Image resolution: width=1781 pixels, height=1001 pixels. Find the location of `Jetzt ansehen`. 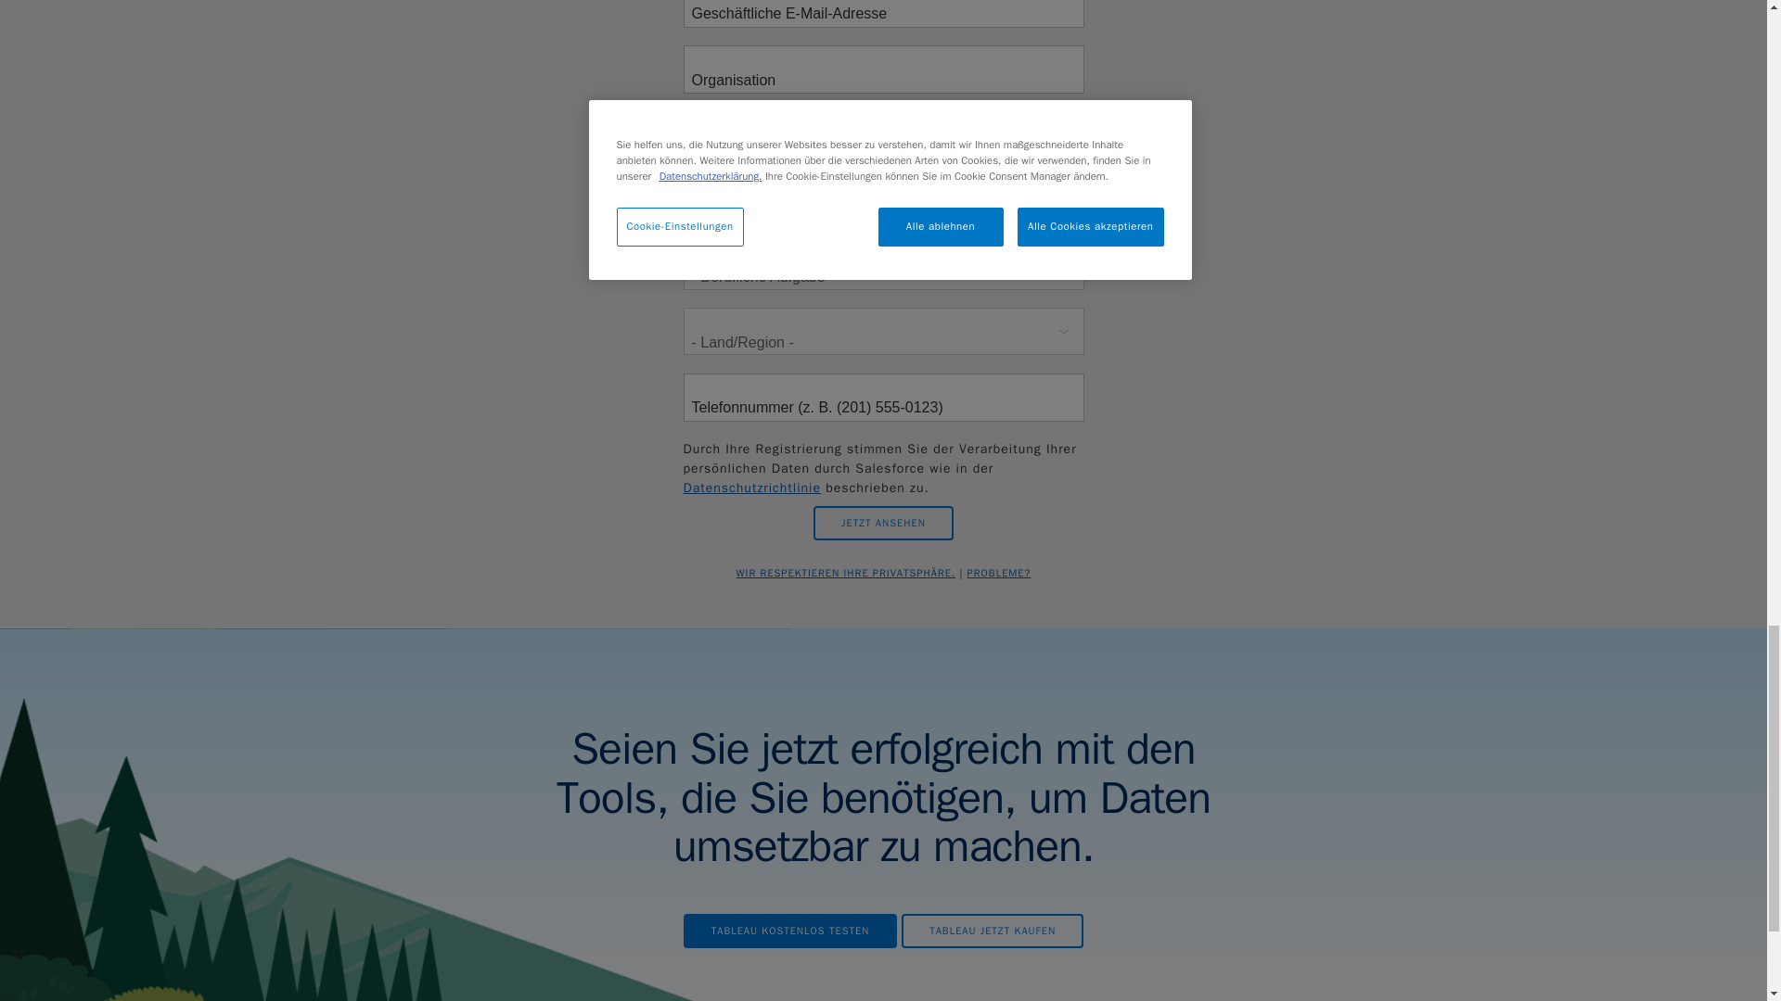

Jetzt ansehen is located at coordinates (883, 523).